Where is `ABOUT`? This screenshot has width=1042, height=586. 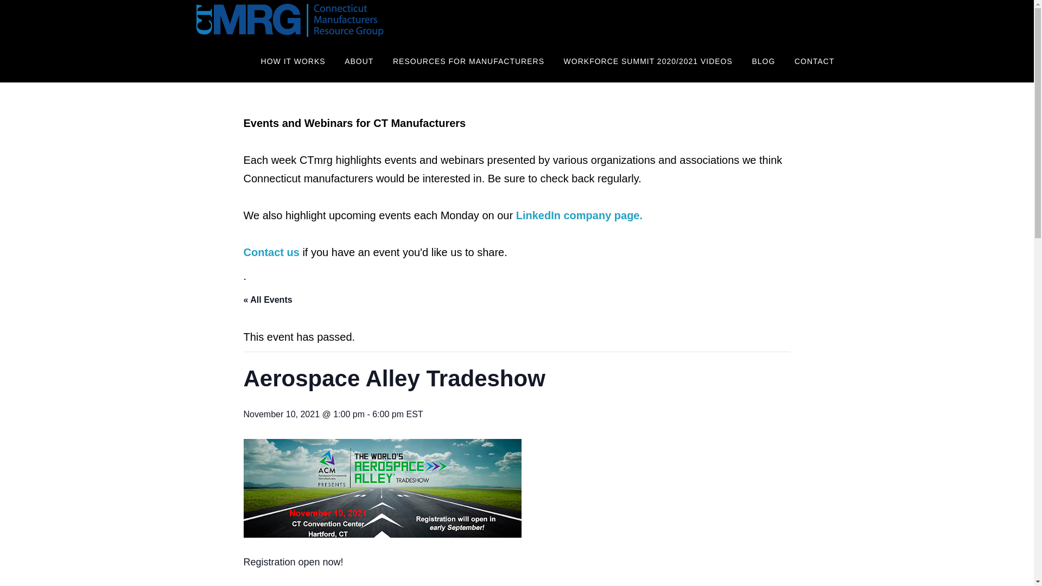
ABOUT is located at coordinates (359, 62).